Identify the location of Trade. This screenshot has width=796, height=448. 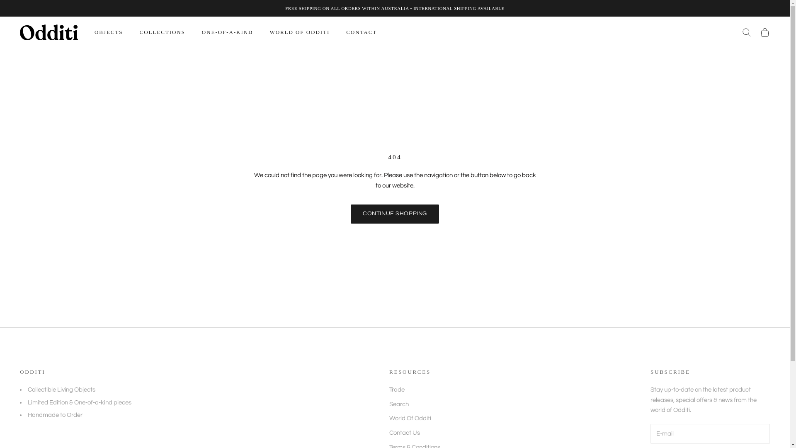
(397, 390).